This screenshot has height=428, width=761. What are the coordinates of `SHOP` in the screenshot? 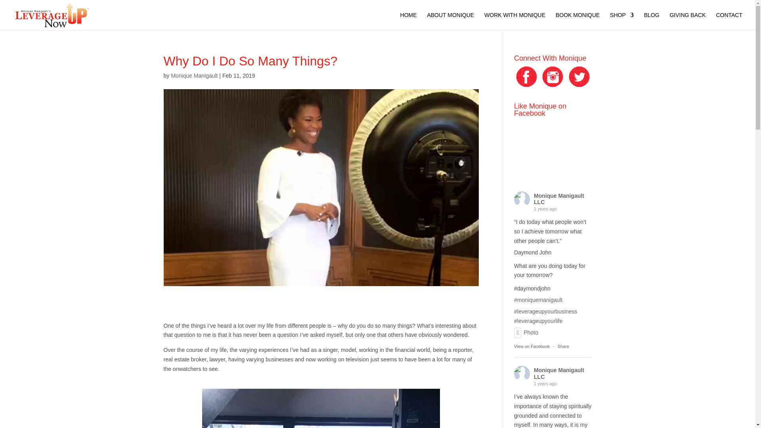 It's located at (622, 21).